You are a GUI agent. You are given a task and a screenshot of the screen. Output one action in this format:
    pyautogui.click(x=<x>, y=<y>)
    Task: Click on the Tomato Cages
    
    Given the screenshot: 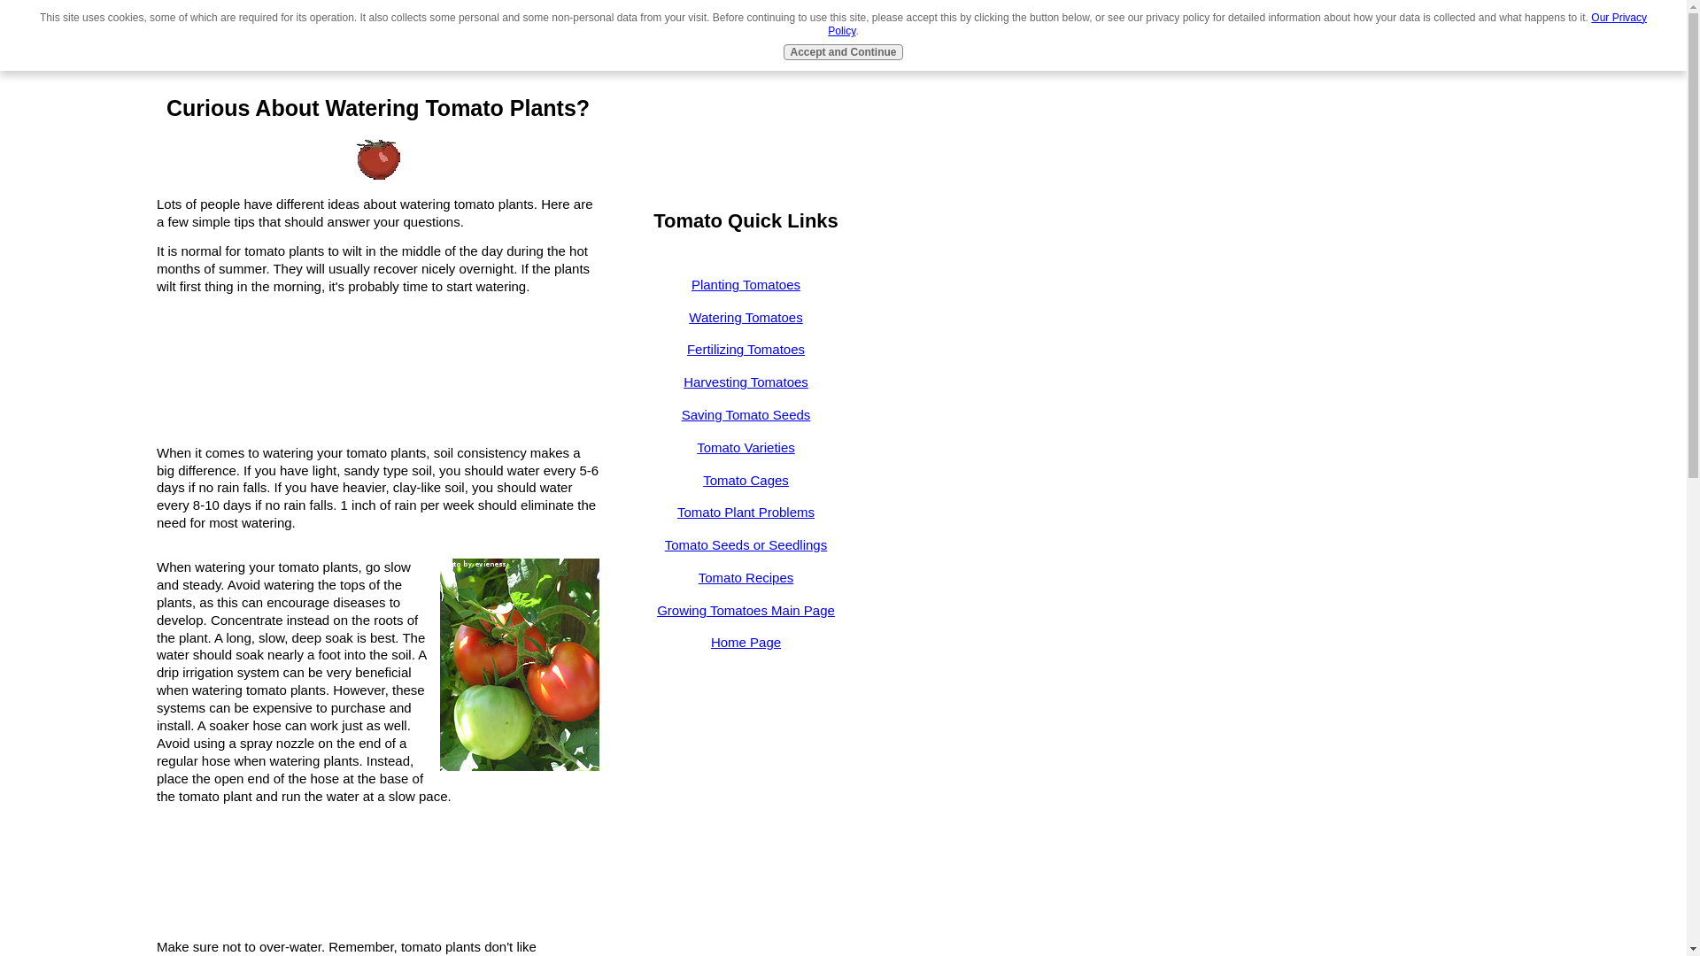 What is the action you would take?
    pyautogui.click(x=746, y=489)
    